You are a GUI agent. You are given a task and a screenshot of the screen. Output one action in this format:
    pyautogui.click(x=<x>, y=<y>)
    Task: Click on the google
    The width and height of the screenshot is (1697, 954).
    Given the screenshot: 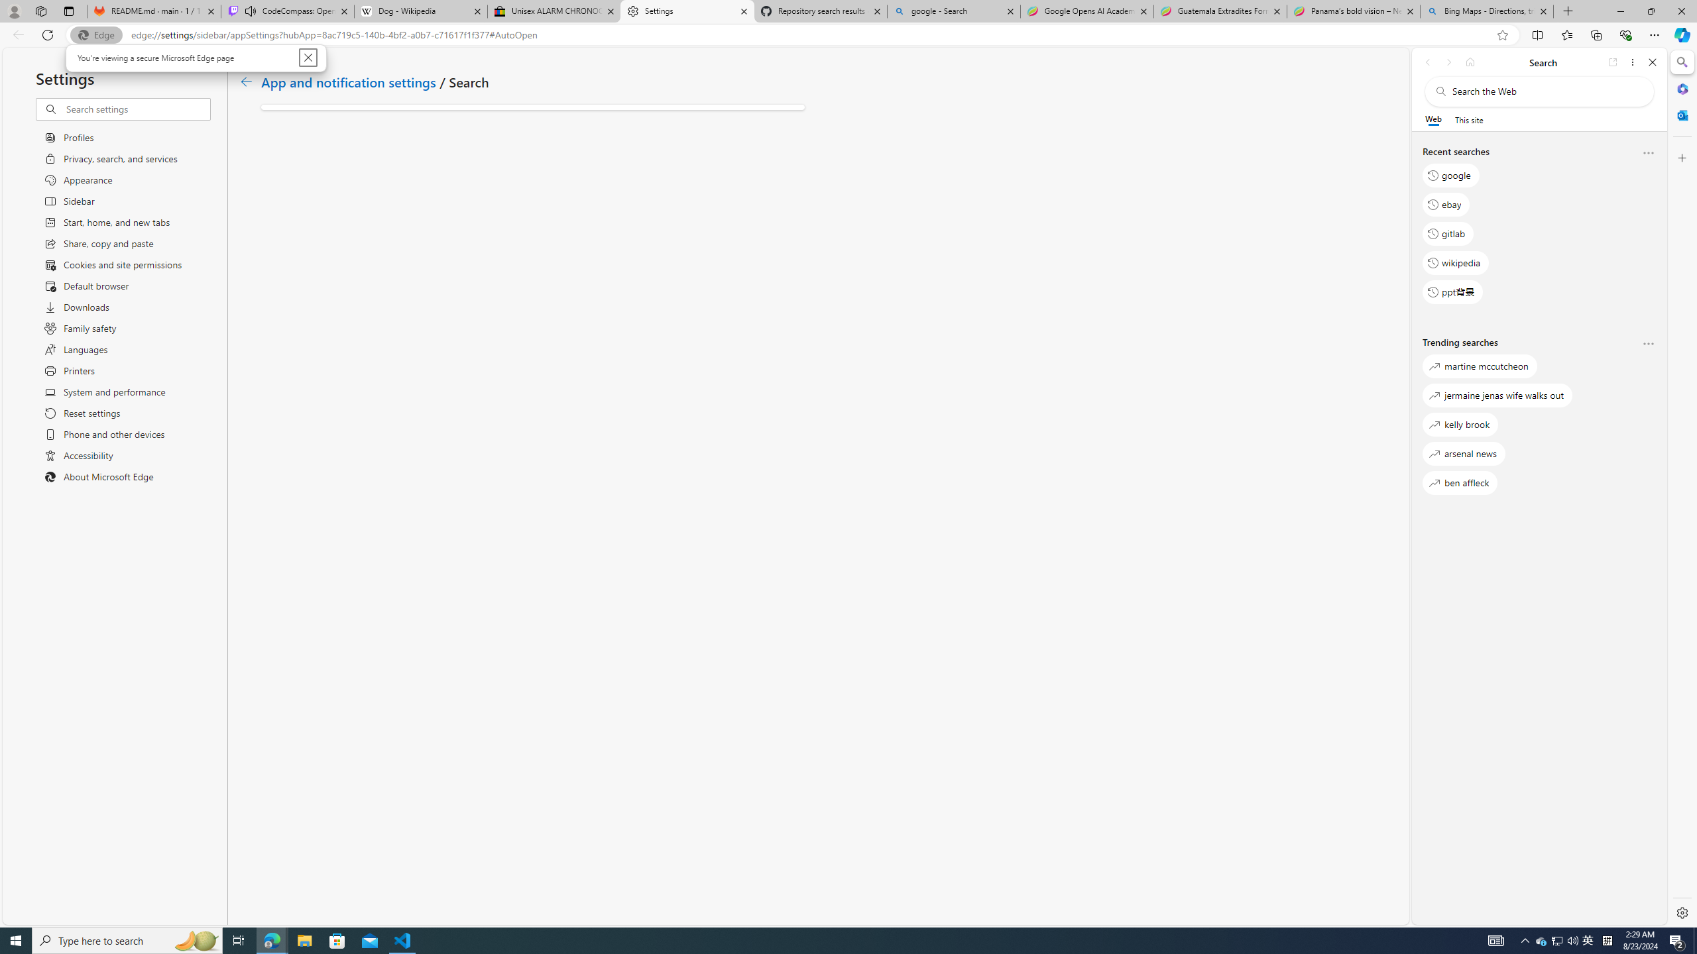 What is the action you would take?
    pyautogui.click(x=1450, y=176)
    